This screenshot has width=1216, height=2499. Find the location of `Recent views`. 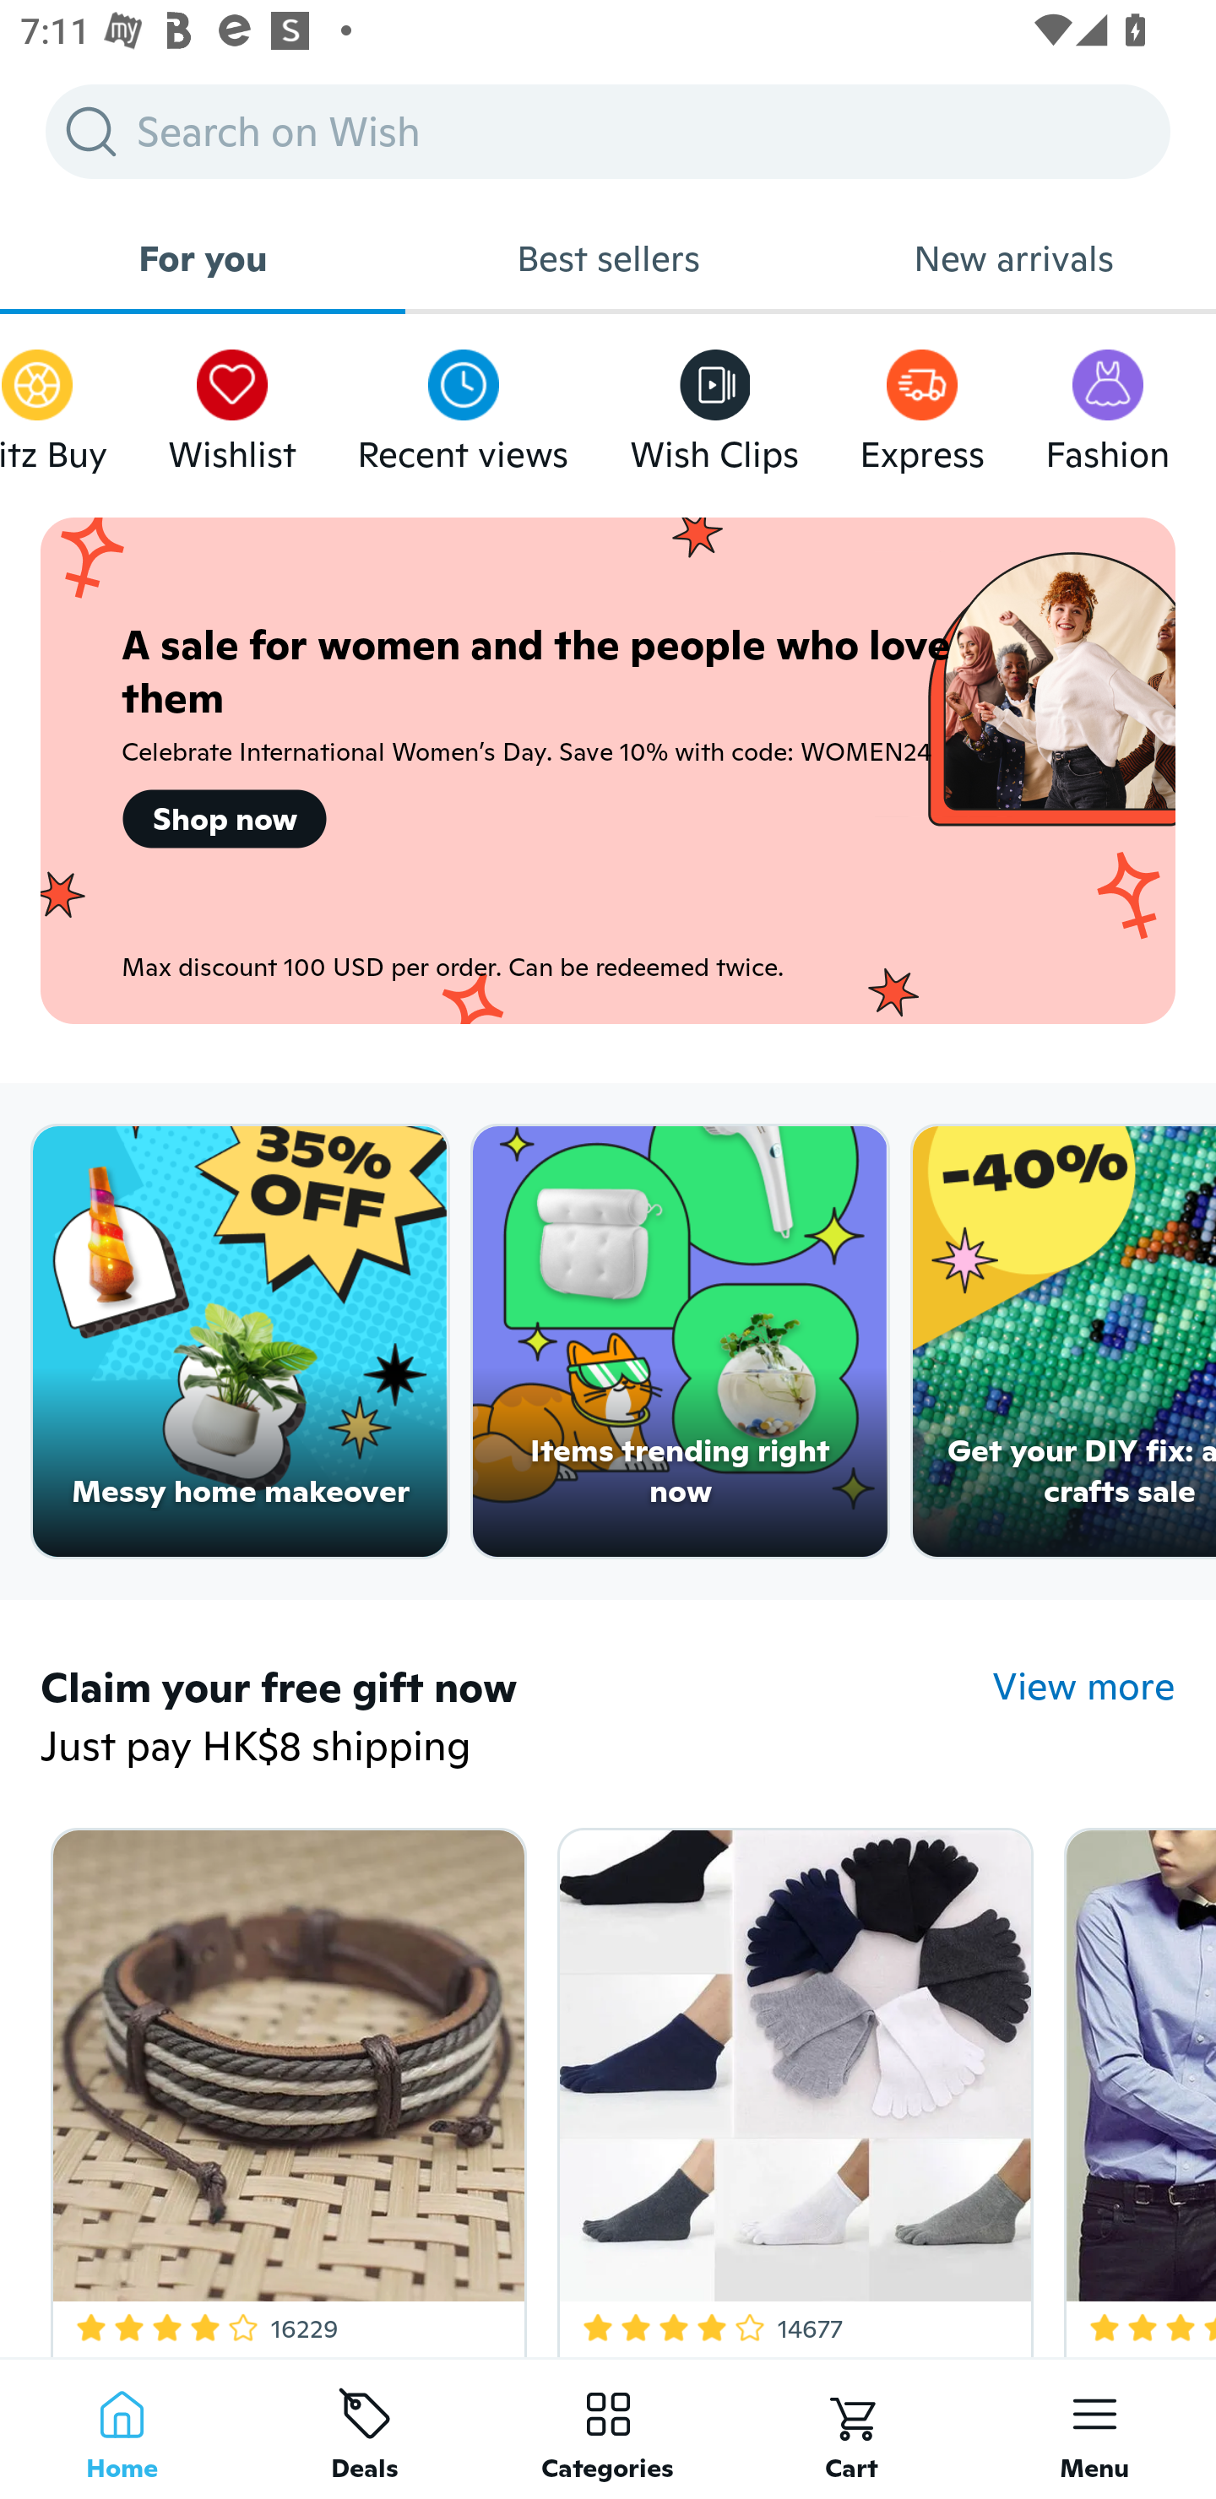

Recent views is located at coordinates (463, 404).